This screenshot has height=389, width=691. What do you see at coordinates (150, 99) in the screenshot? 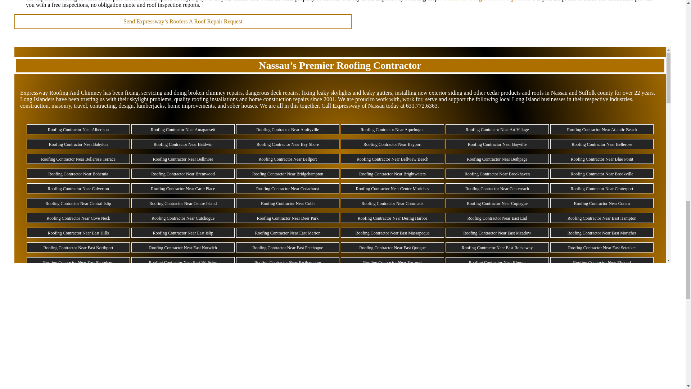
I see `skylight problems` at bounding box center [150, 99].